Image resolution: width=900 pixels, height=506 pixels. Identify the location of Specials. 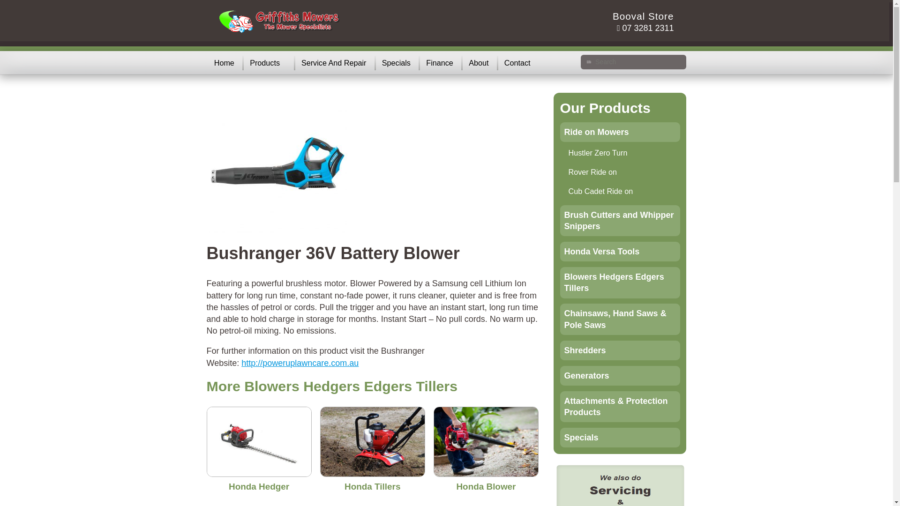
(394, 63).